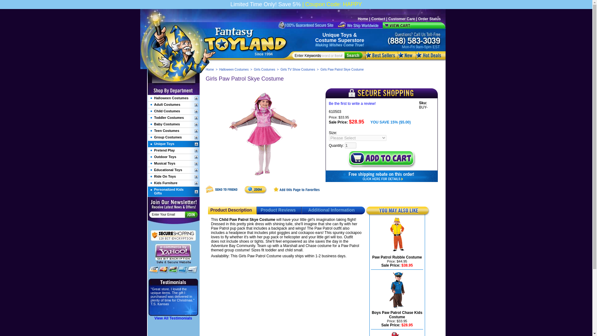  I want to click on Product Description, so click(231, 210).